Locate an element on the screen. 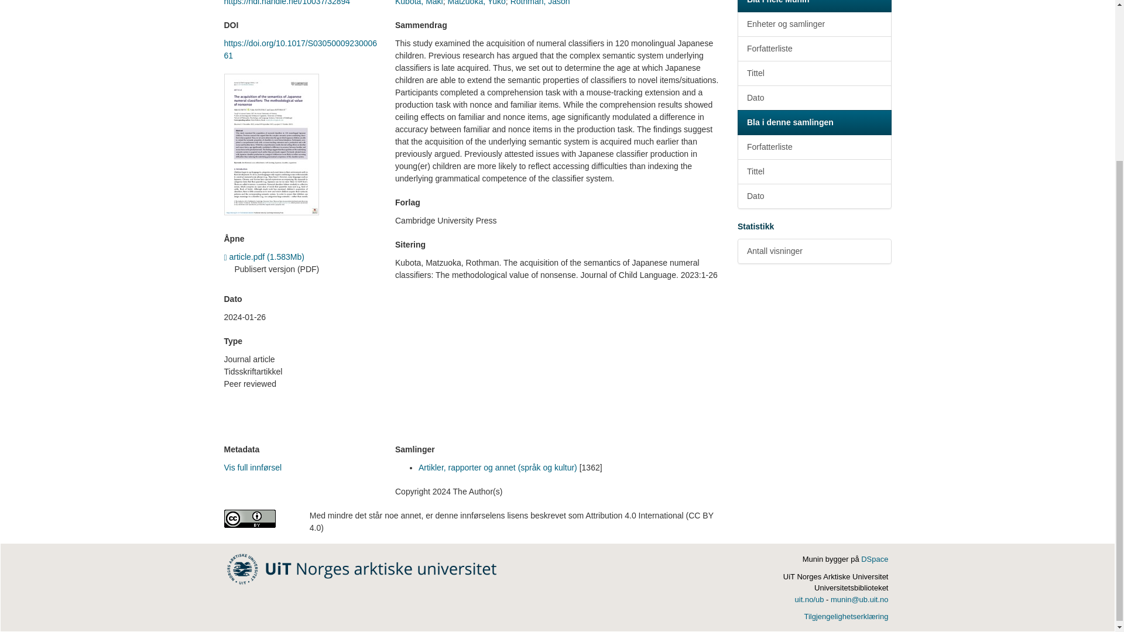 The width and height of the screenshot is (1124, 632). Rothman, Jason is located at coordinates (540, 2).